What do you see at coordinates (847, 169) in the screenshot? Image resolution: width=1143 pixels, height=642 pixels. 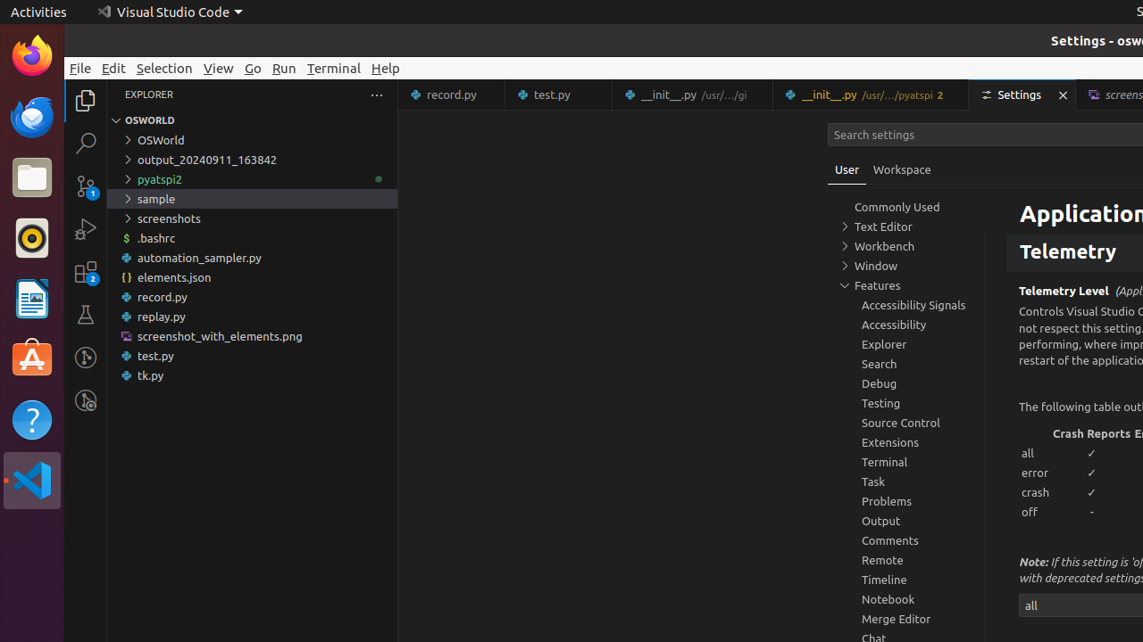 I see `User` at bounding box center [847, 169].